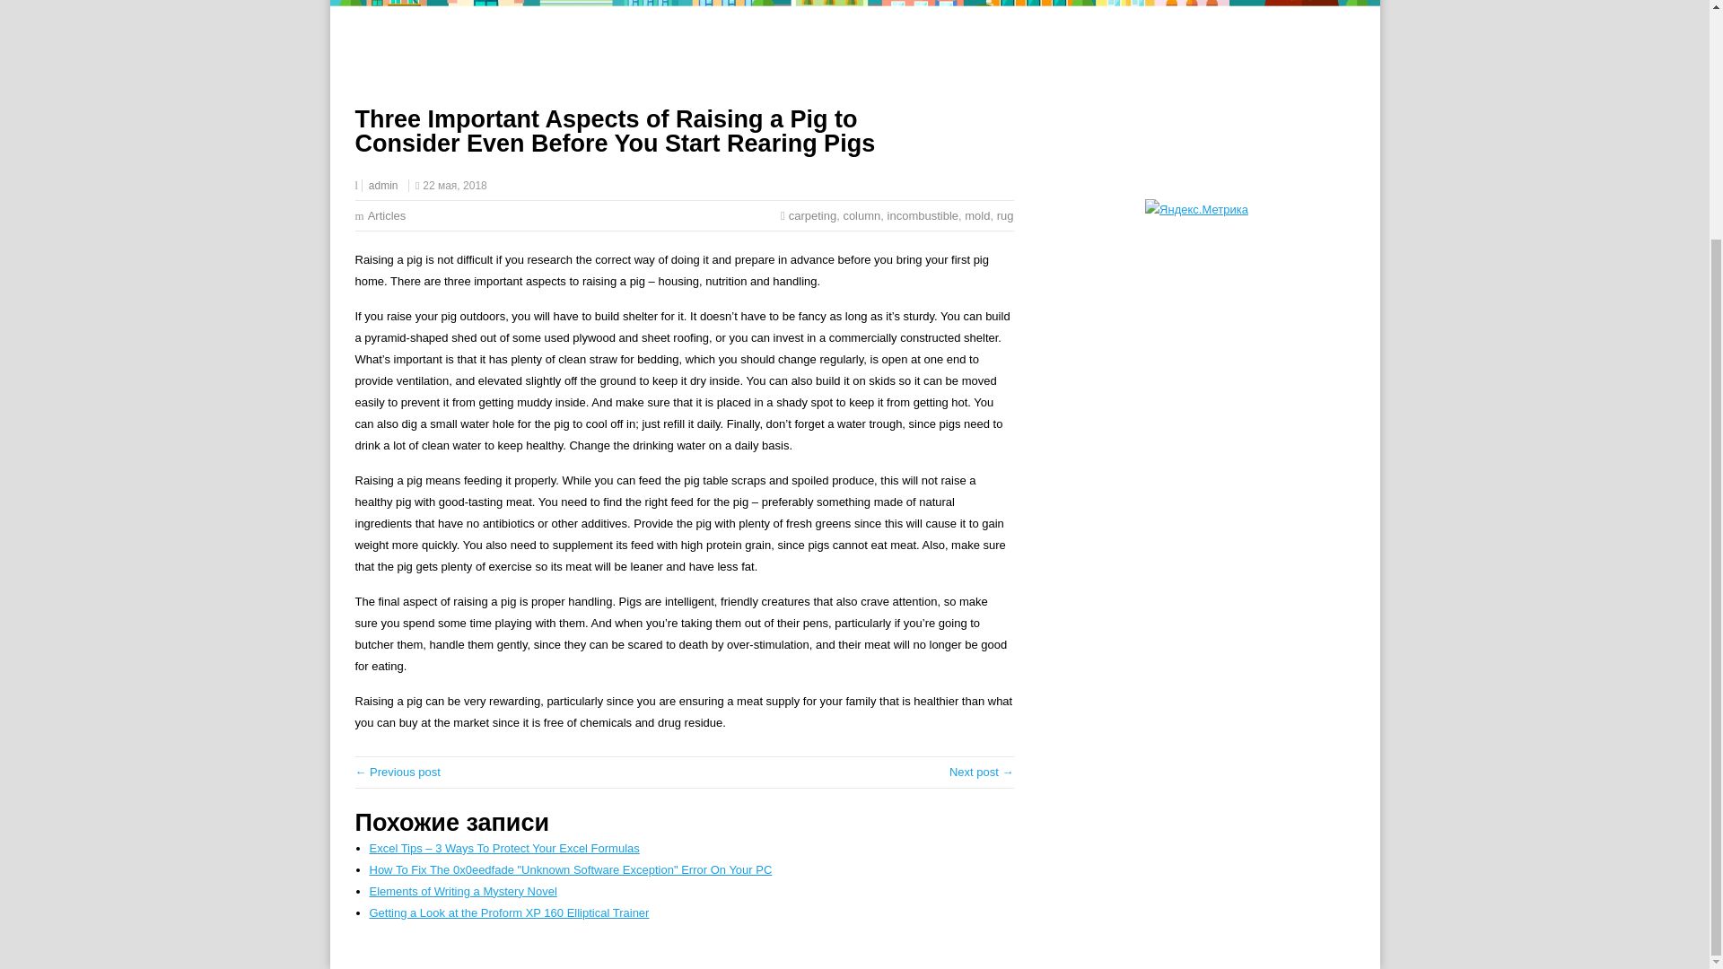 The image size is (1723, 969). I want to click on rug, so click(1005, 215).